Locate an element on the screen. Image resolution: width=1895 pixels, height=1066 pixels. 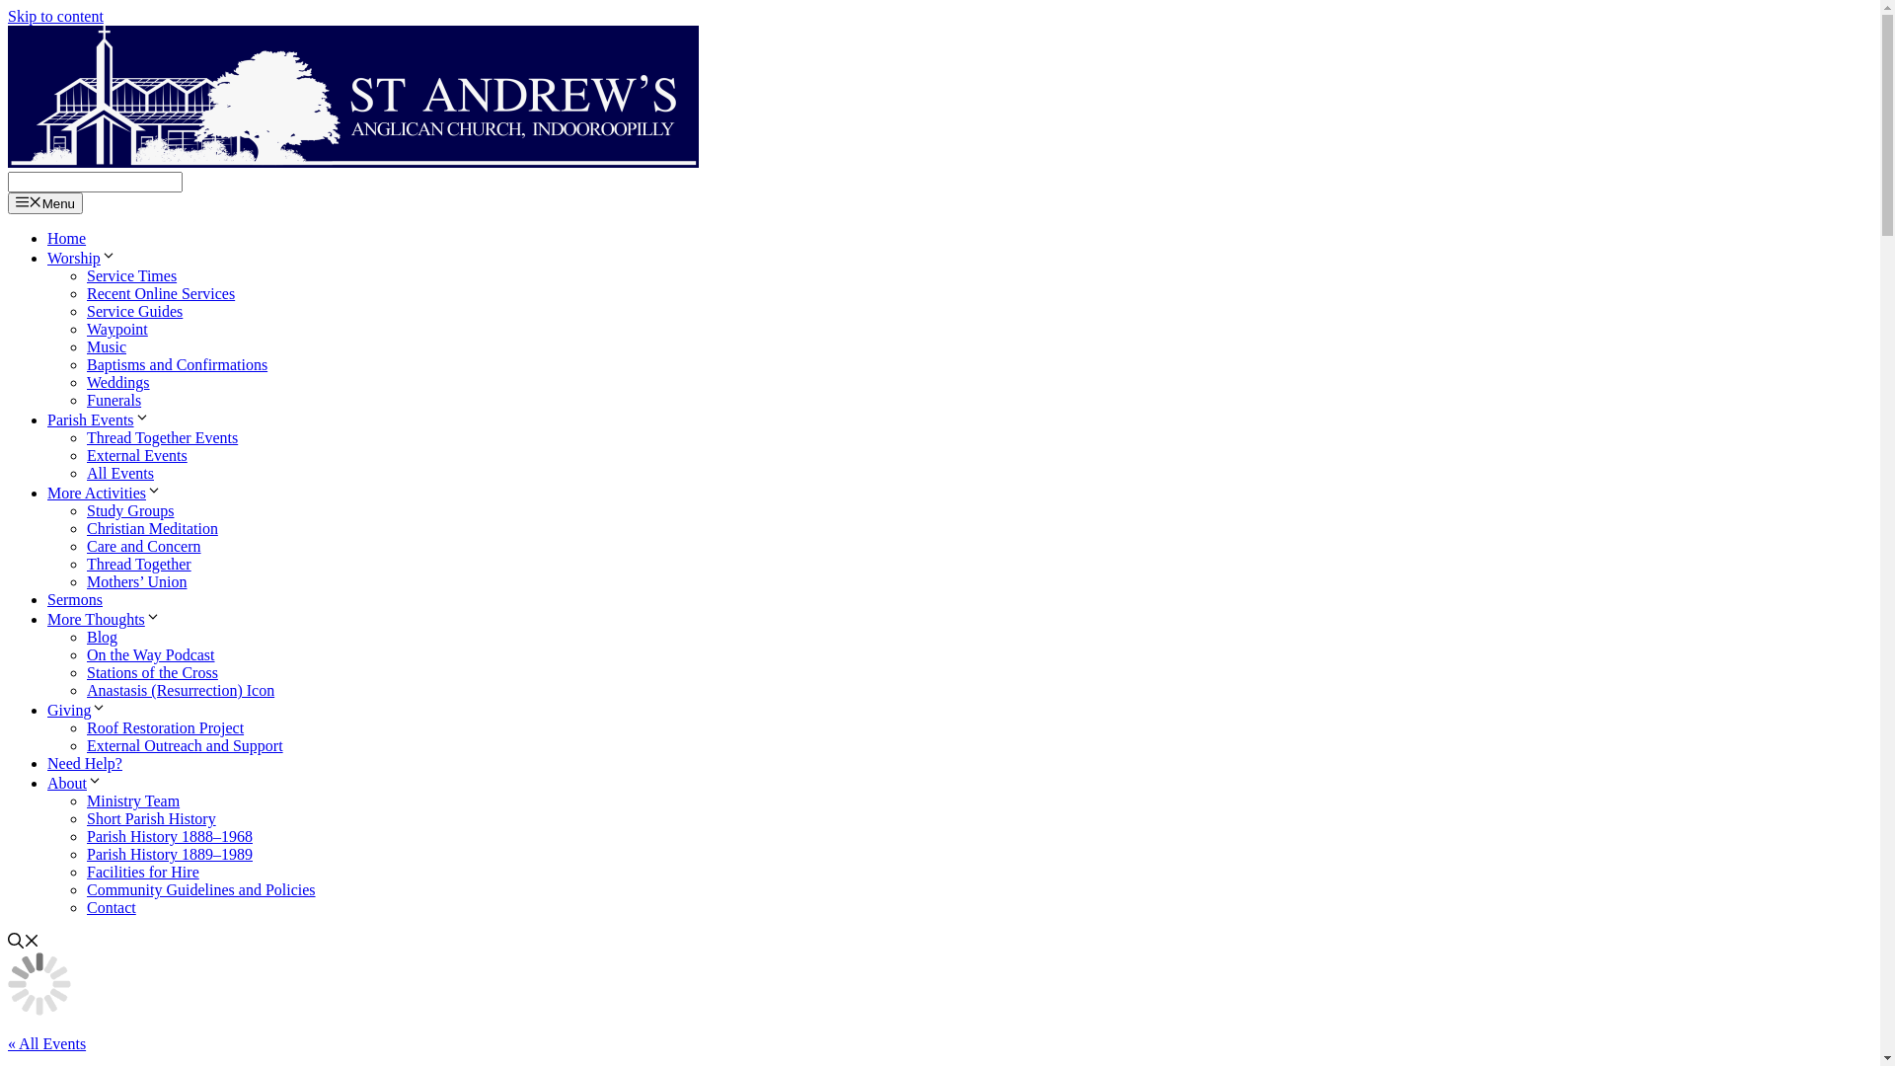
Funerals is located at coordinates (114, 401).